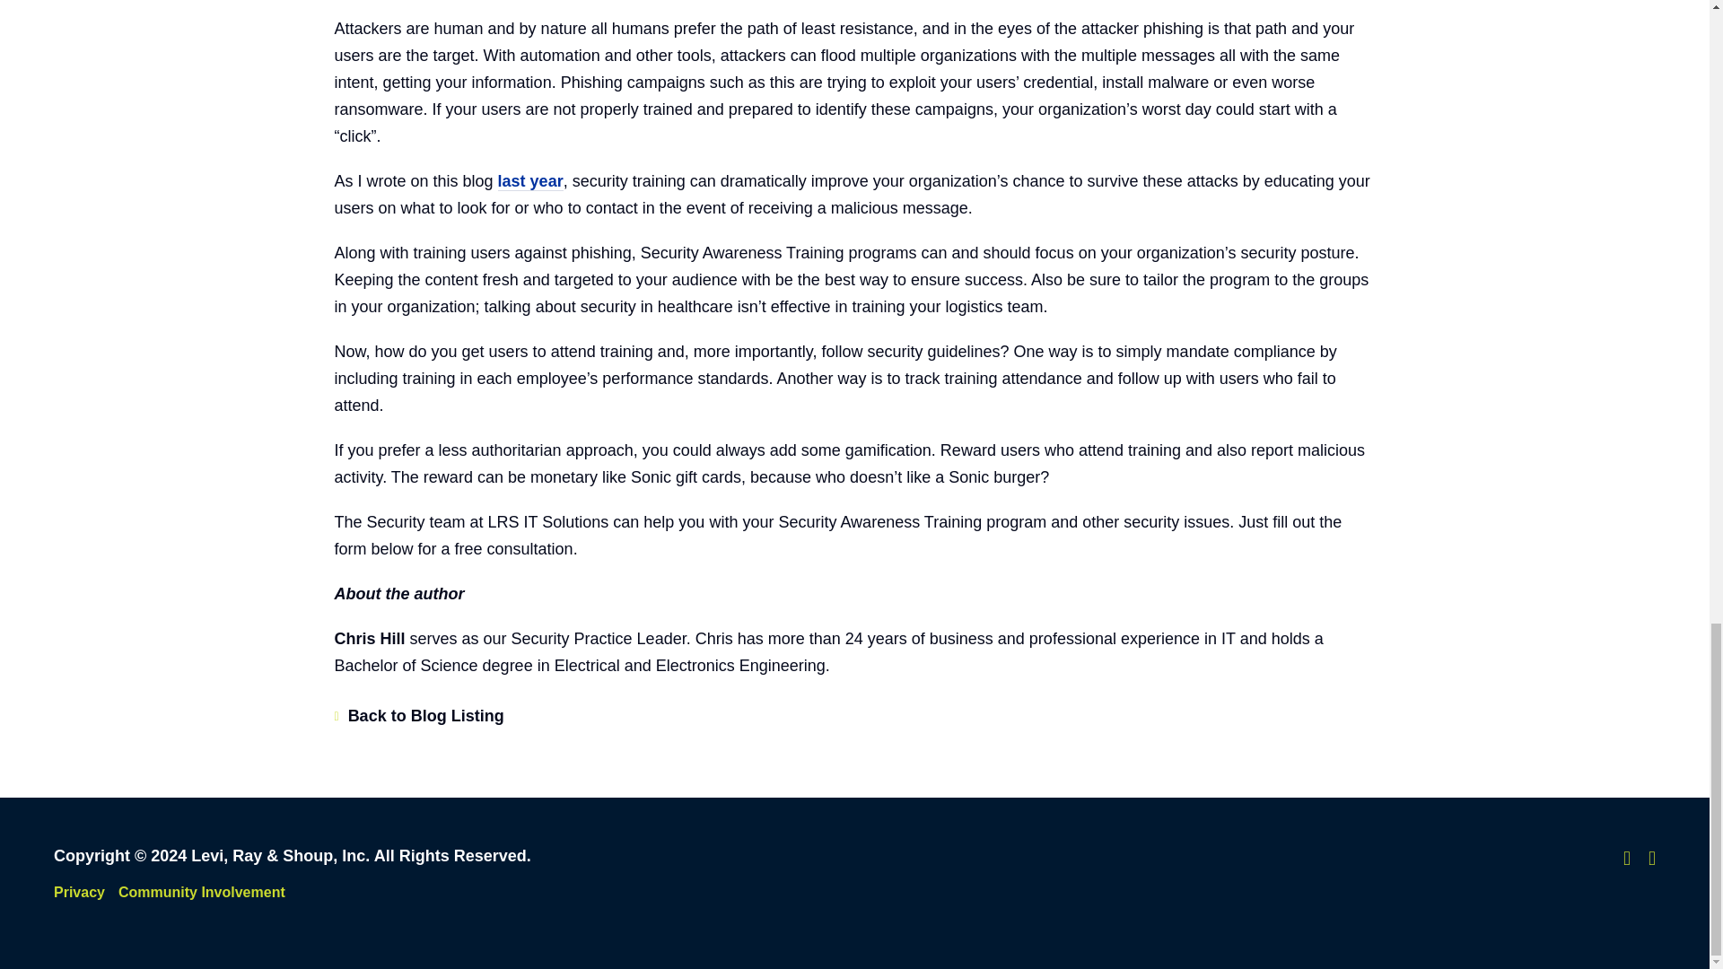 The width and height of the screenshot is (1723, 969). I want to click on last year, so click(529, 181).